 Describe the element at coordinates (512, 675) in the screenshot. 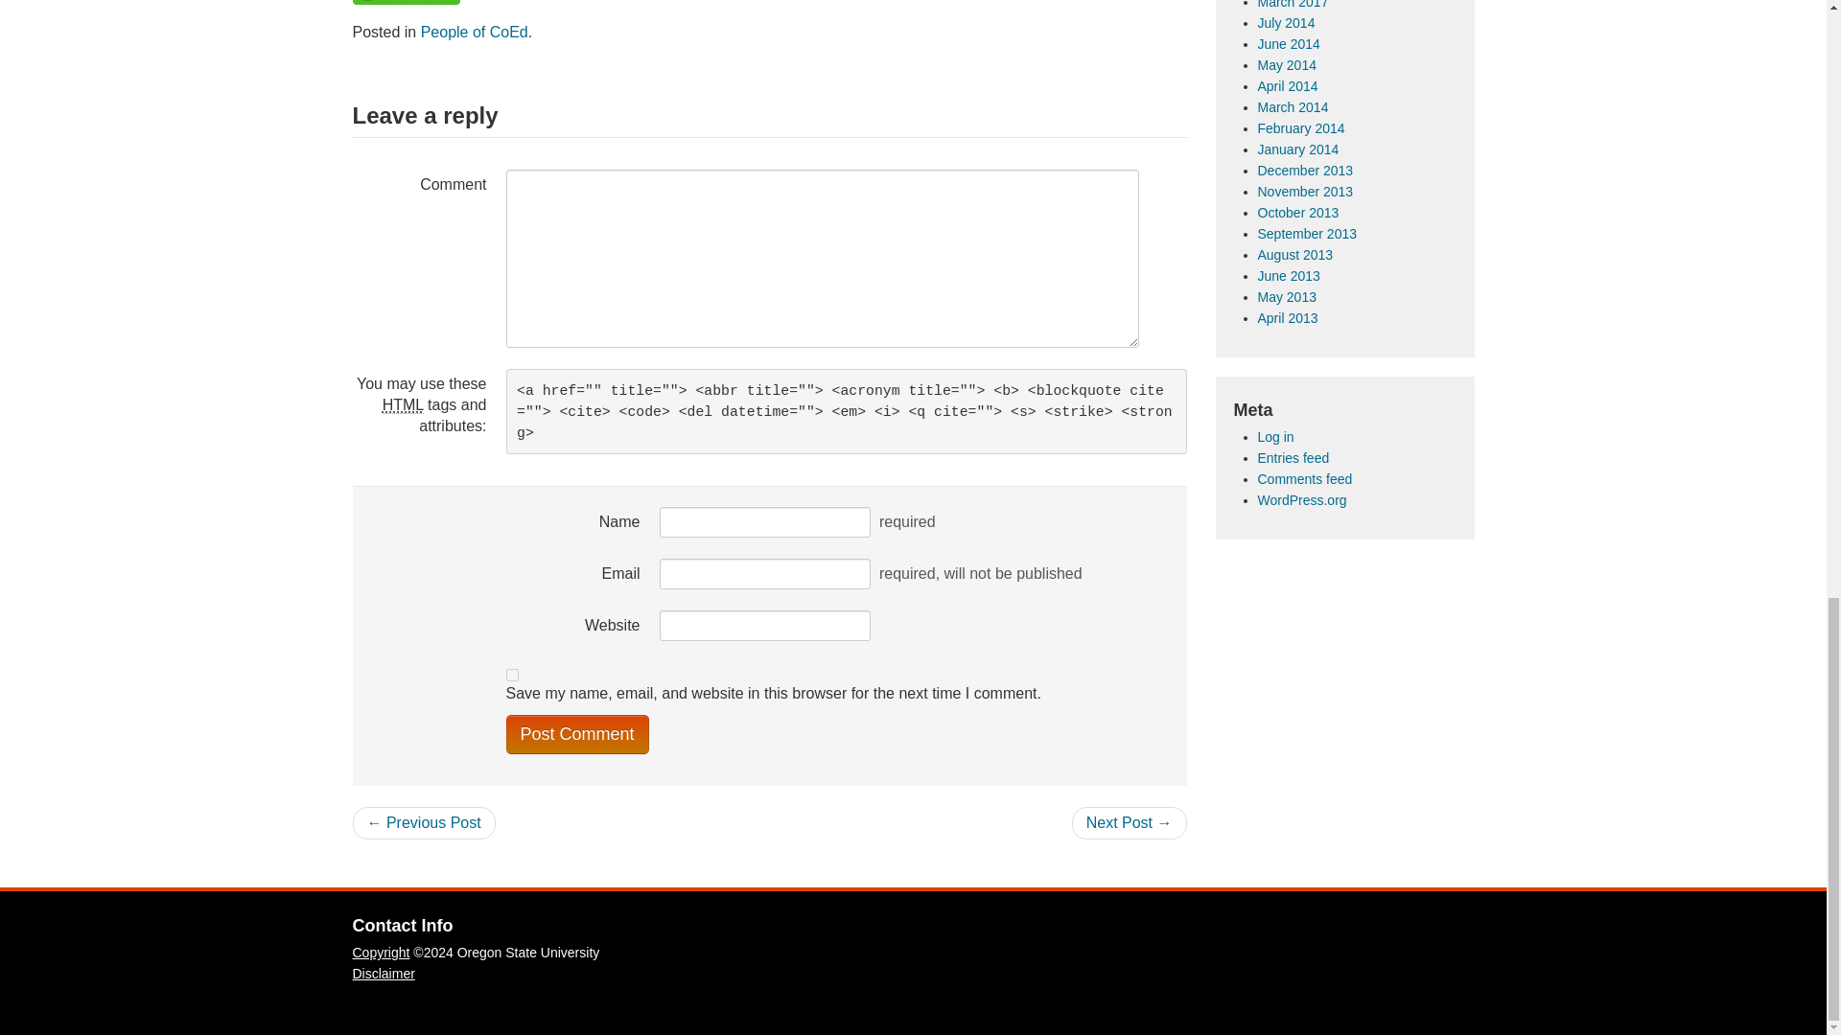

I see `yes` at that location.